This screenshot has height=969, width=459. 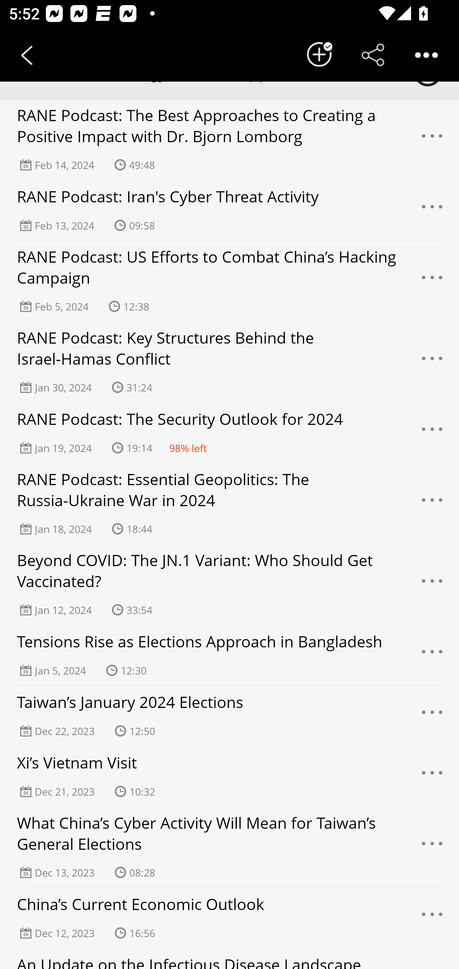 What do you see at coordinates (432, 139) in the screenshot?
I see `Menu` at bounding box center [432, 139].